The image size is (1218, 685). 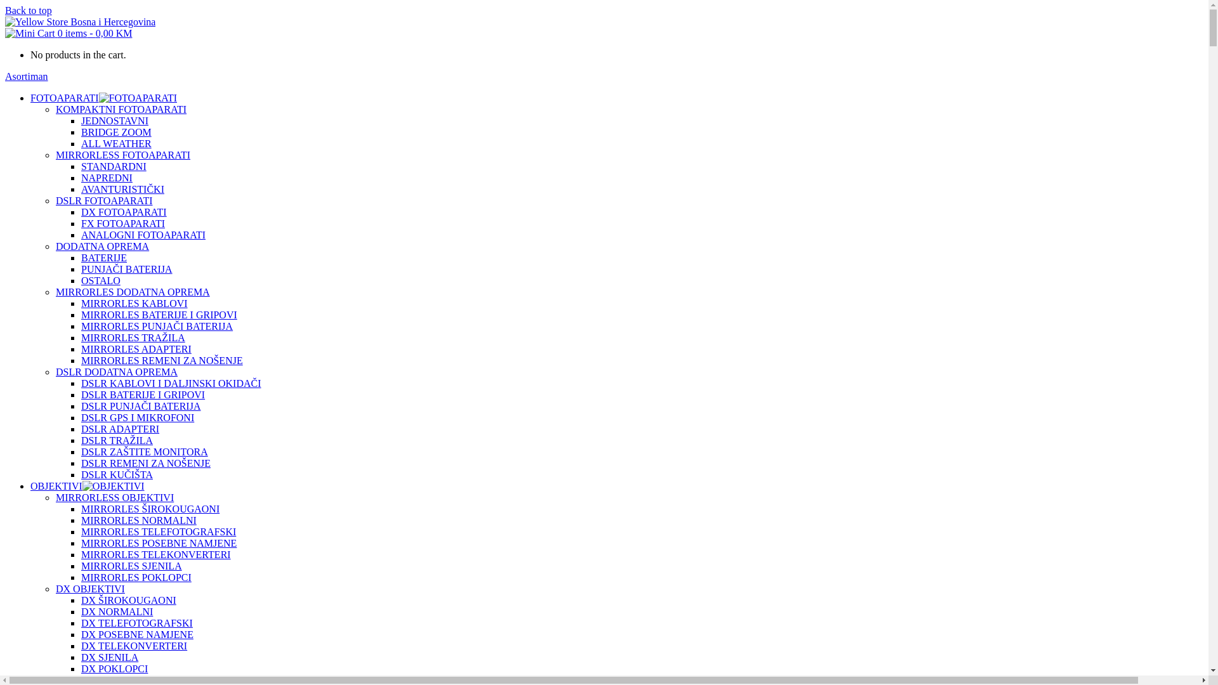 I want to click on MIRRORLES POSEBNE NAMJENE, so click(x=159, y=543).